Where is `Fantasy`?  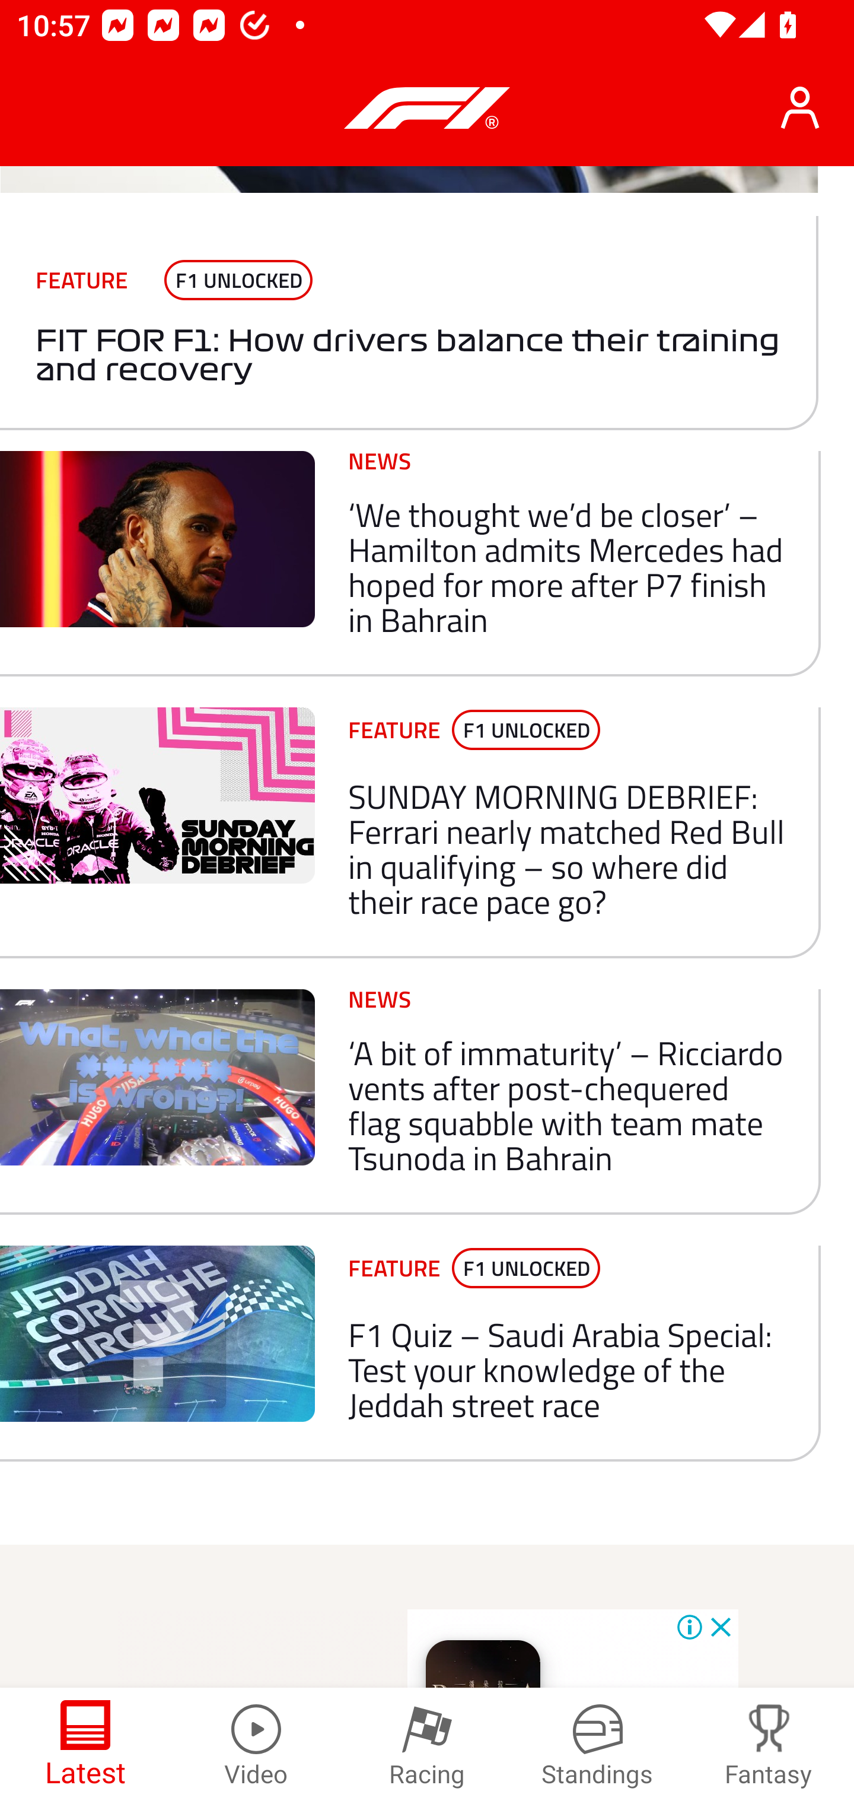
Fantasy is located at coordinates (769, 1746).